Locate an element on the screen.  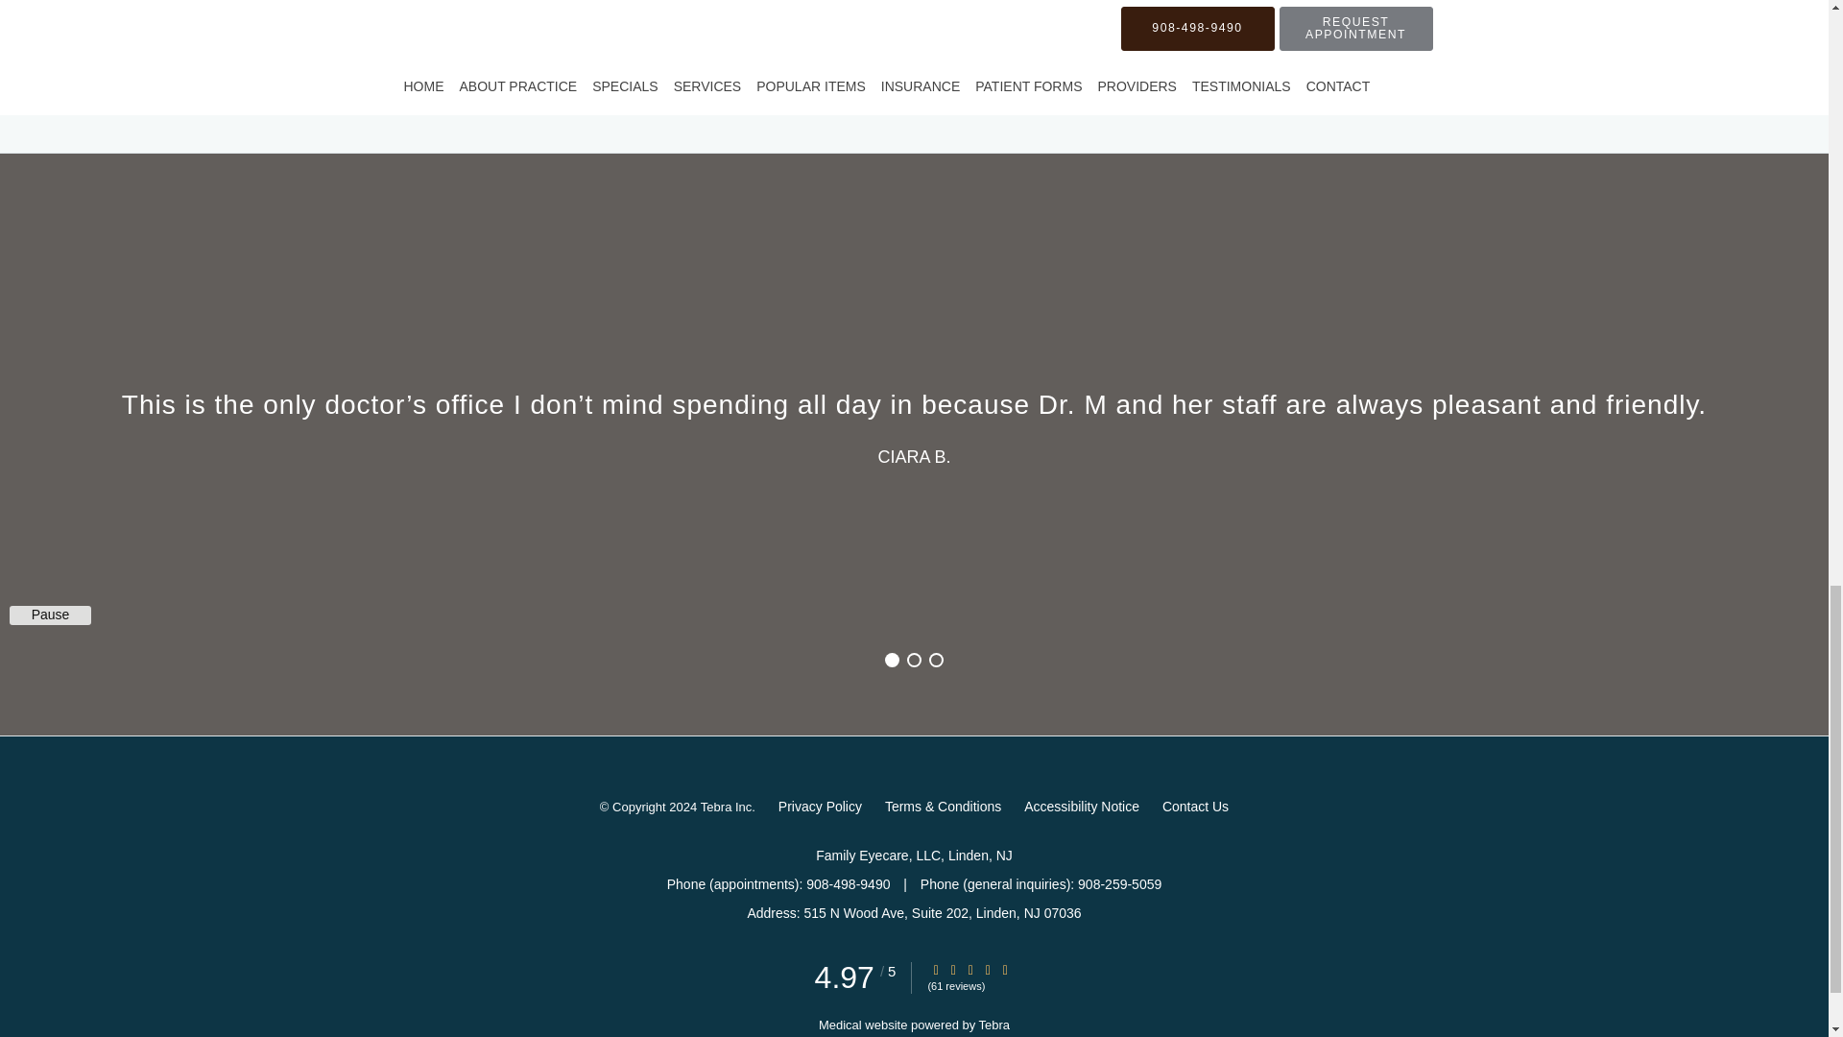
3 is located at coordinates (936, 660).